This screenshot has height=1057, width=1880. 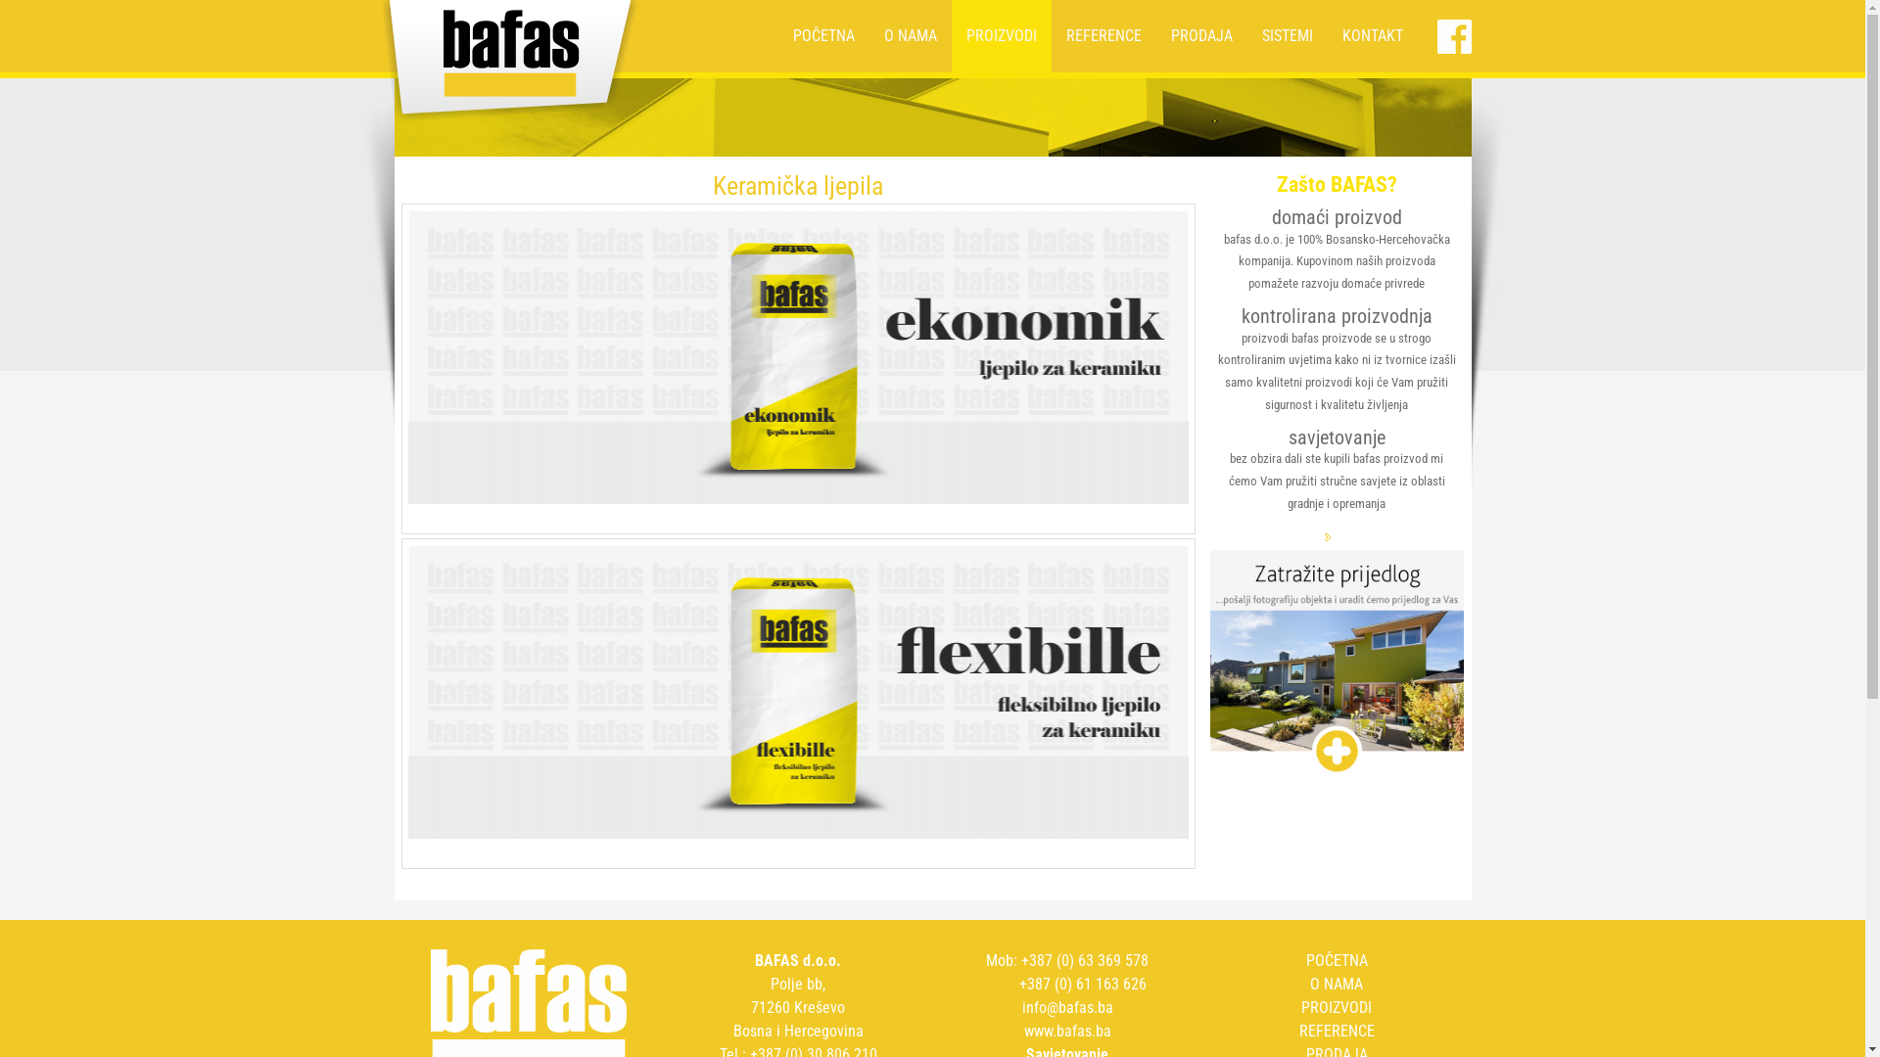 I want to click on PRODAJA, so click(x=1200, y=36).